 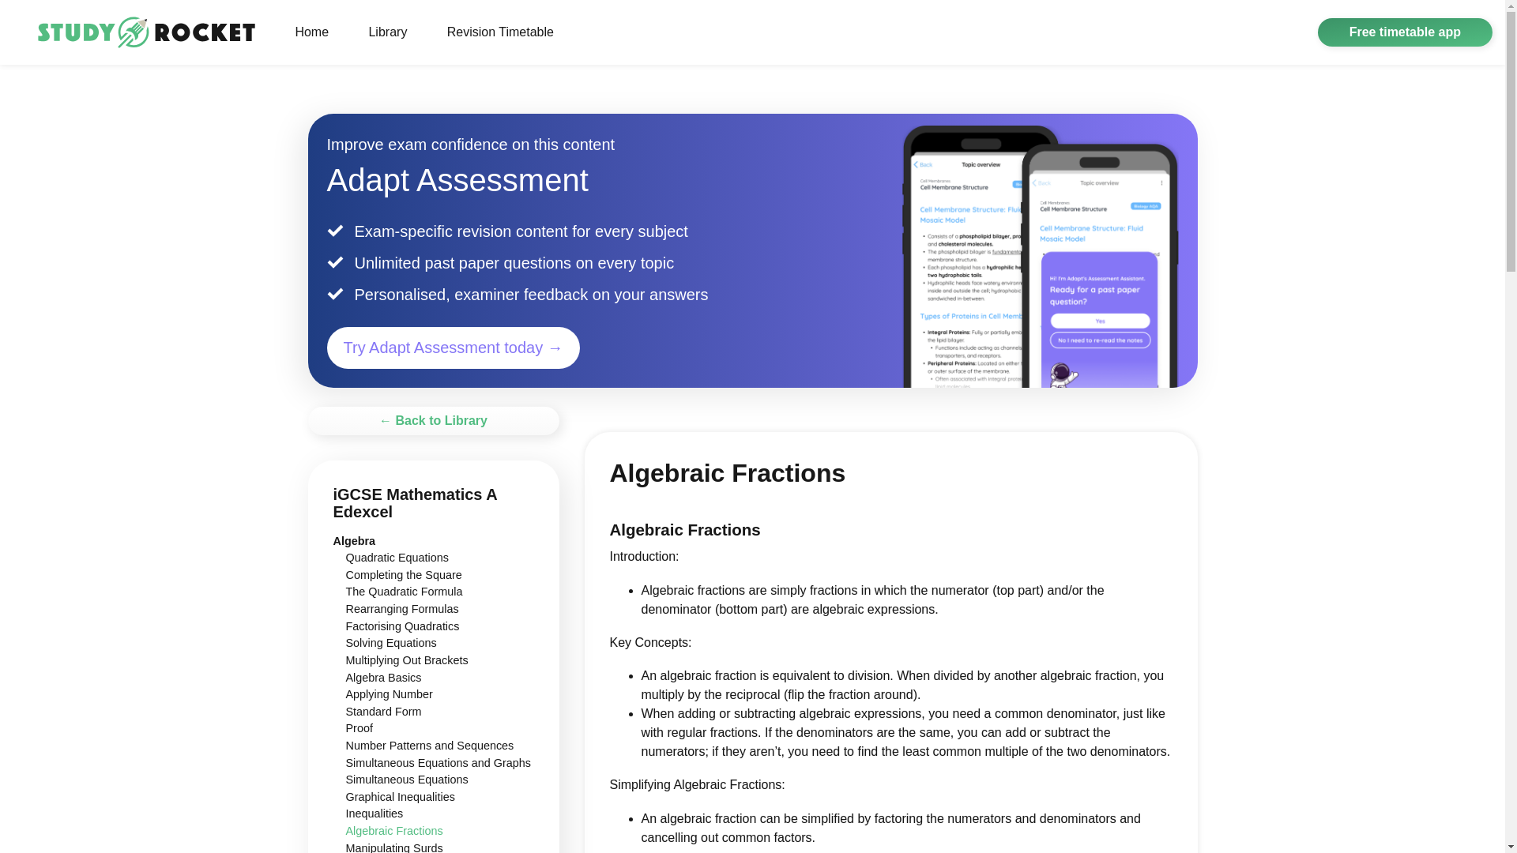 What do you see at coordinates (402, 608) in the screenshot?
I see `Rearranging Formulas` at bounding box center [402, 608].